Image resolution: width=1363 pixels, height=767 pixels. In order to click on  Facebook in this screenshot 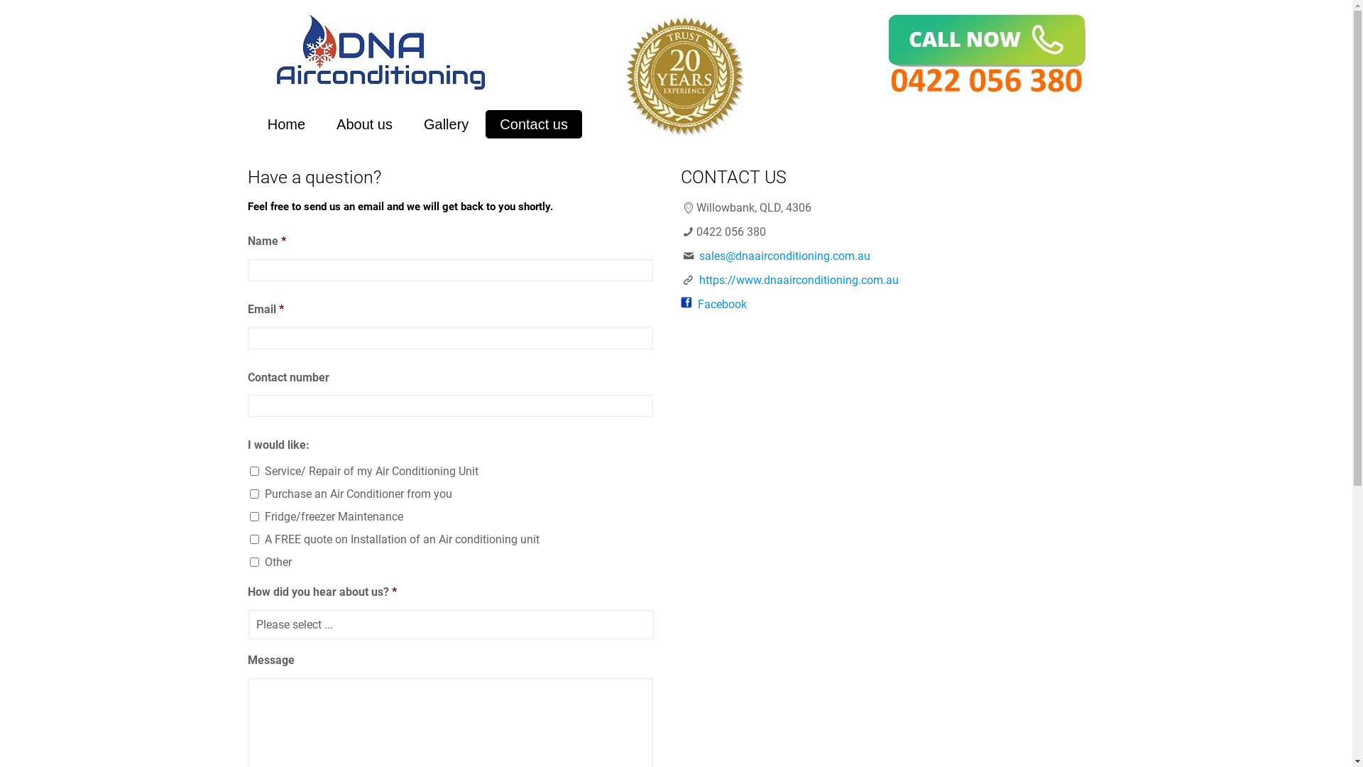, I will do `click(721, 304)`.